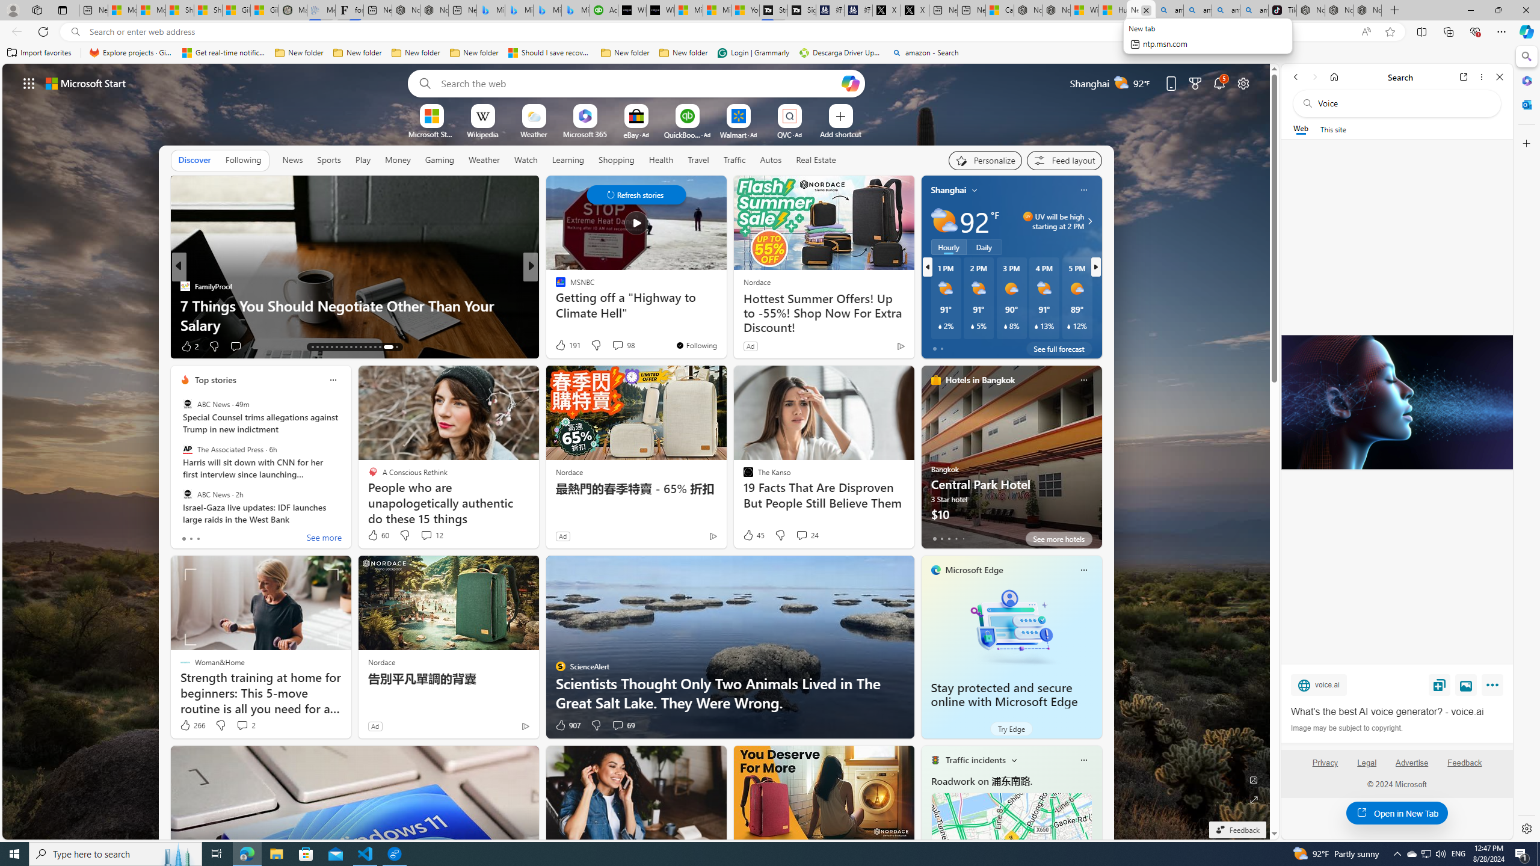 The image size is (1540, 866). I want to click on Accounting Software for Accountants, CPAs and Bookkeepers, so click(604, 10).